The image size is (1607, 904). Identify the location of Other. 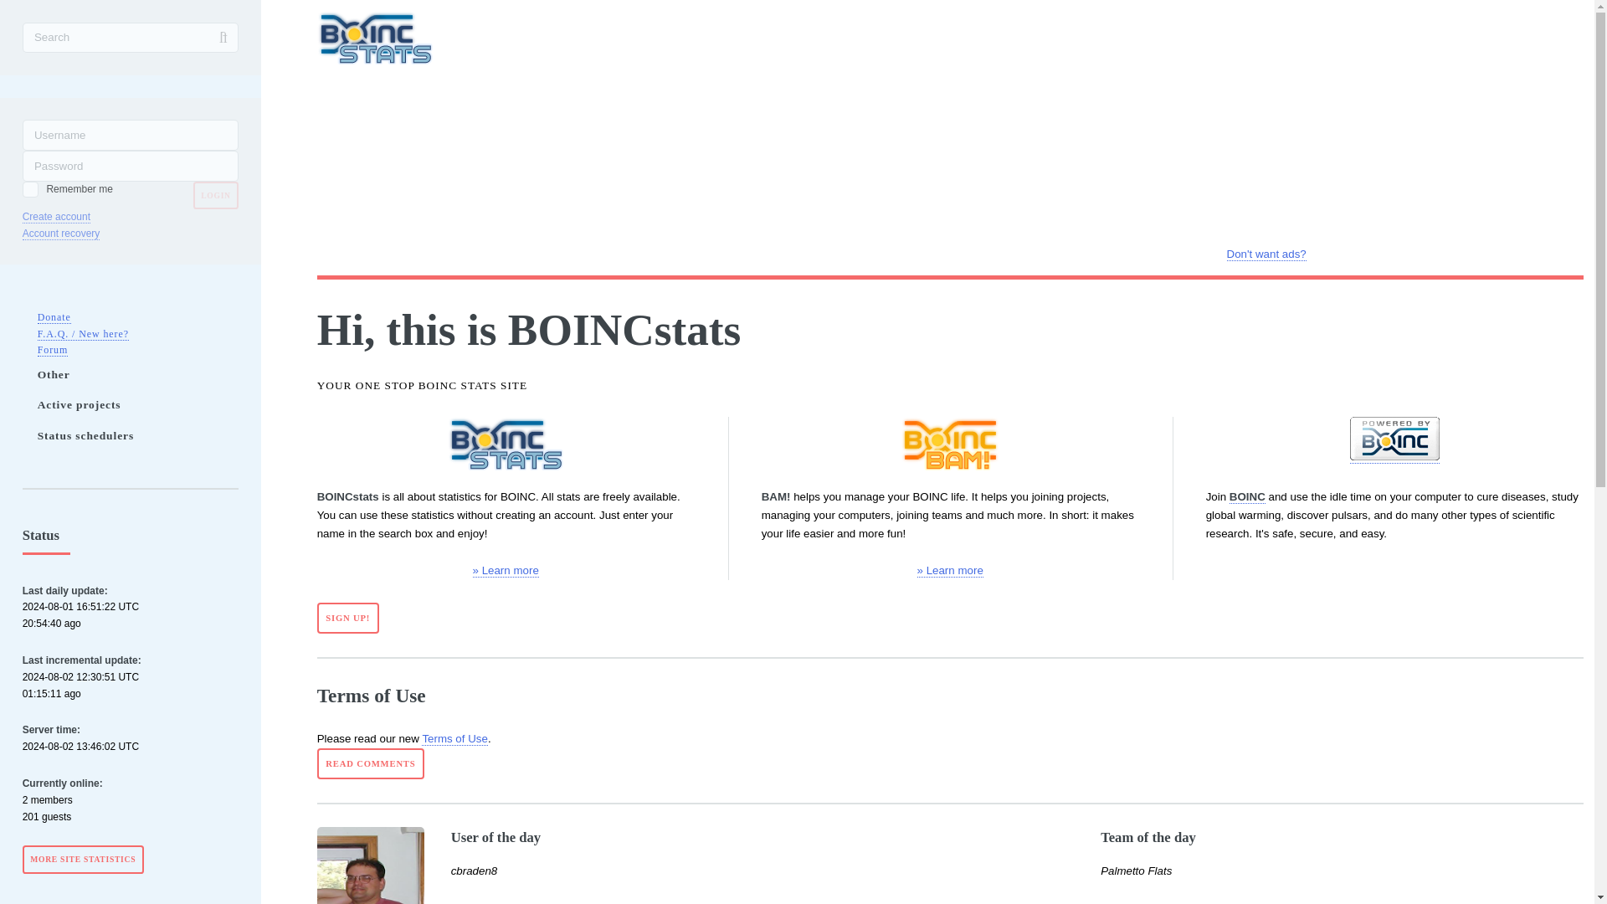
(138, 373).